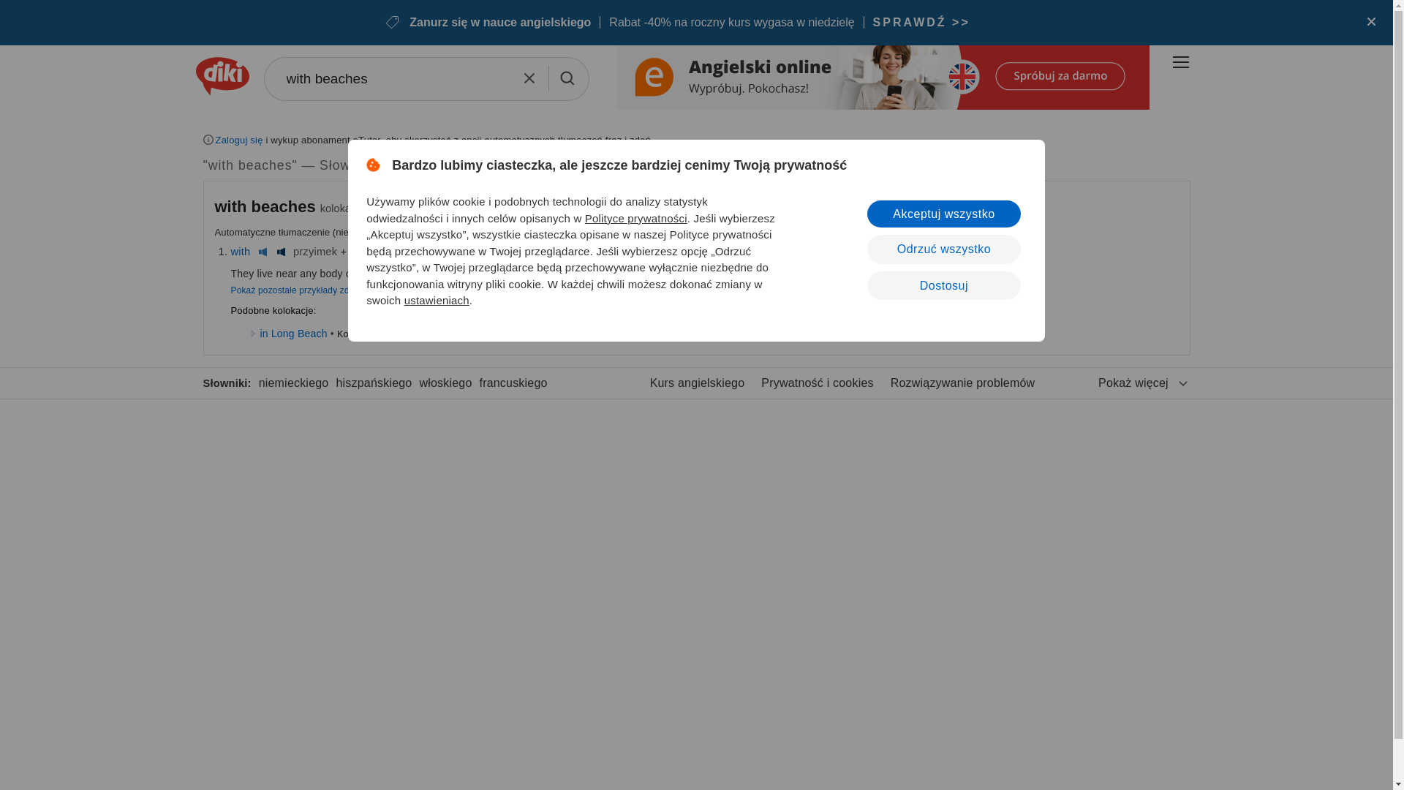 Image resolution: width=1404 pixels, height=790 pixels. What do you see at coordinates (265, 206) in the screenshot?
I see `with beaches` at bounding box center [265, 206].